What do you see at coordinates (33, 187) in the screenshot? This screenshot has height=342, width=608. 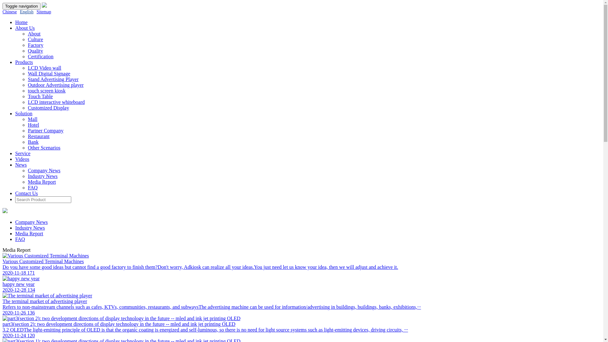 I see `FAQ` at bounding box center [33, 187].